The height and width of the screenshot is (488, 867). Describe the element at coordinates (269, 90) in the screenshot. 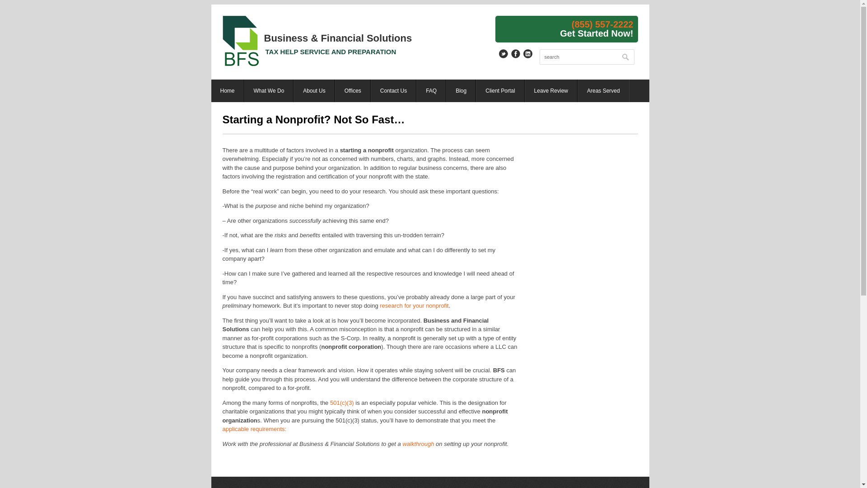

I see `What We Do` at that location.